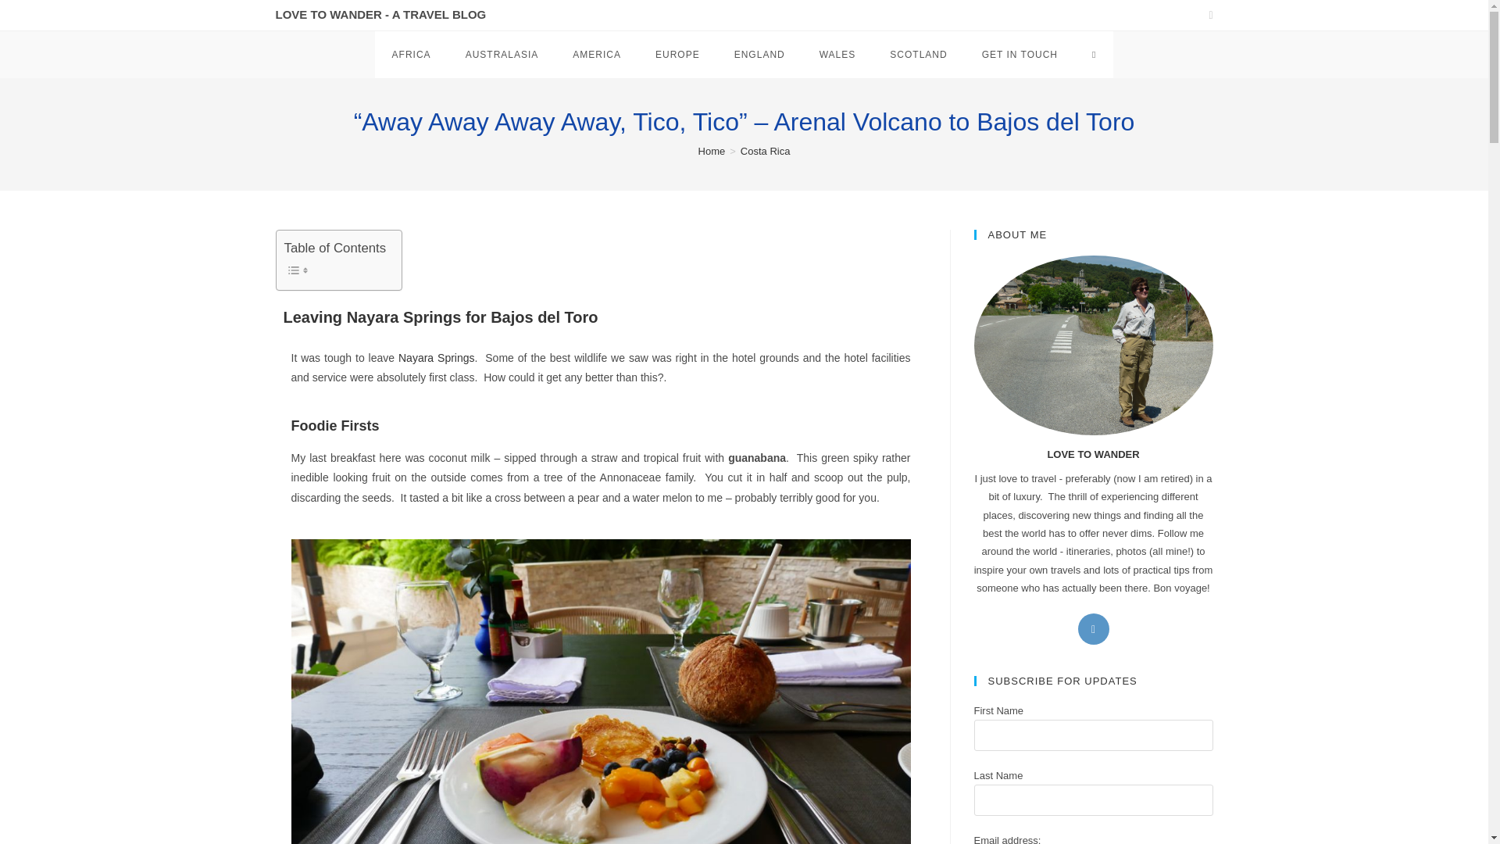 The width and height of the screenshot is (1500, 844). What do you see at coordinates (837, 55) in the screenshot?
I see `WALES` at bounding box center [837, 55].